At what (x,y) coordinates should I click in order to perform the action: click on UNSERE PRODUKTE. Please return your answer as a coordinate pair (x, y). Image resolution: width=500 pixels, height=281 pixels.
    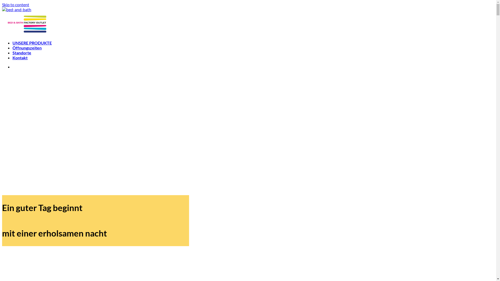
    Looking at the image, I should click on (32, 43).